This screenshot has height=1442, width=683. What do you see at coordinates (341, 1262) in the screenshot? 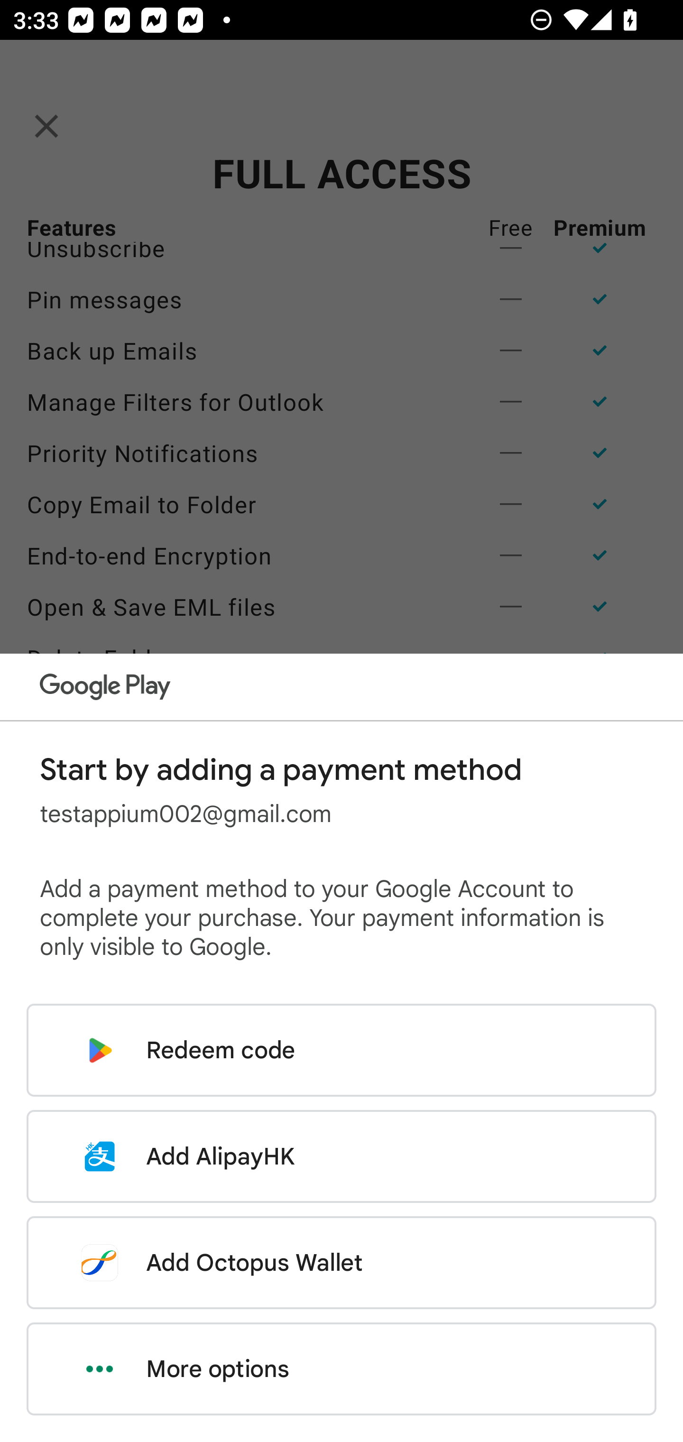
I see `Add Octopus Wallet` at bounding box center [341, 1262].